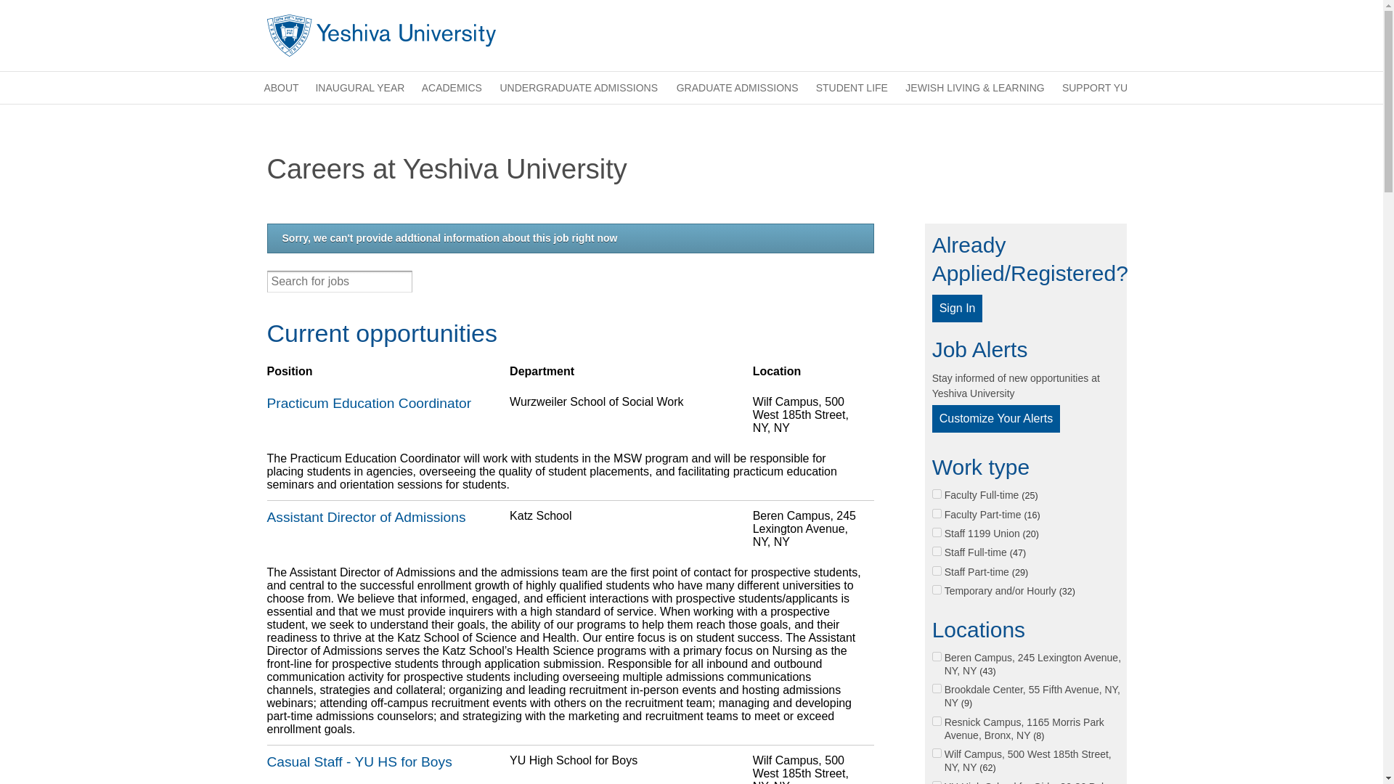 The width and height of the screenshot is (1394, 784). What do you see at coordinates (360, 87) in the screenshot?
I see `INAUGURAL YEAR` at bounding box center [360, 87].